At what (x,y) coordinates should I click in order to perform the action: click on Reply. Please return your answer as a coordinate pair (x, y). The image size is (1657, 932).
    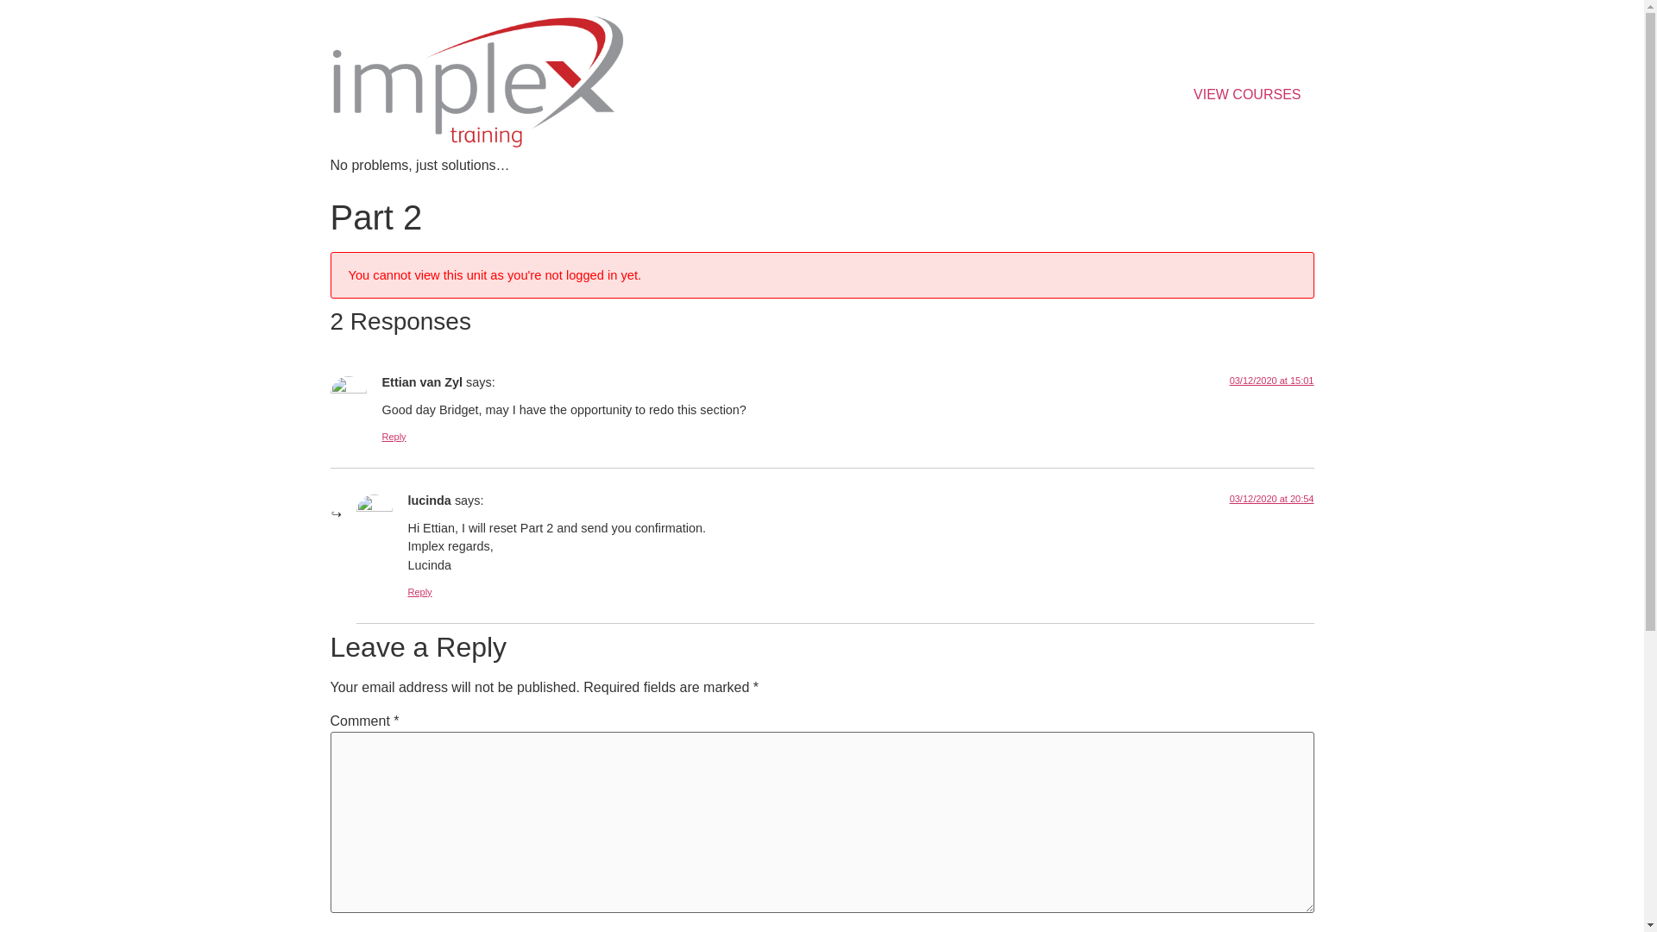
    Looking at the image, I should click on (419, 592).